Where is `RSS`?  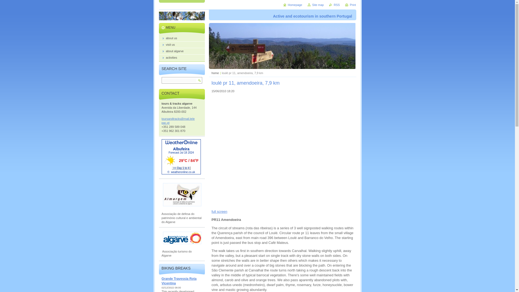
RSS is located at coordinates (334, 5).